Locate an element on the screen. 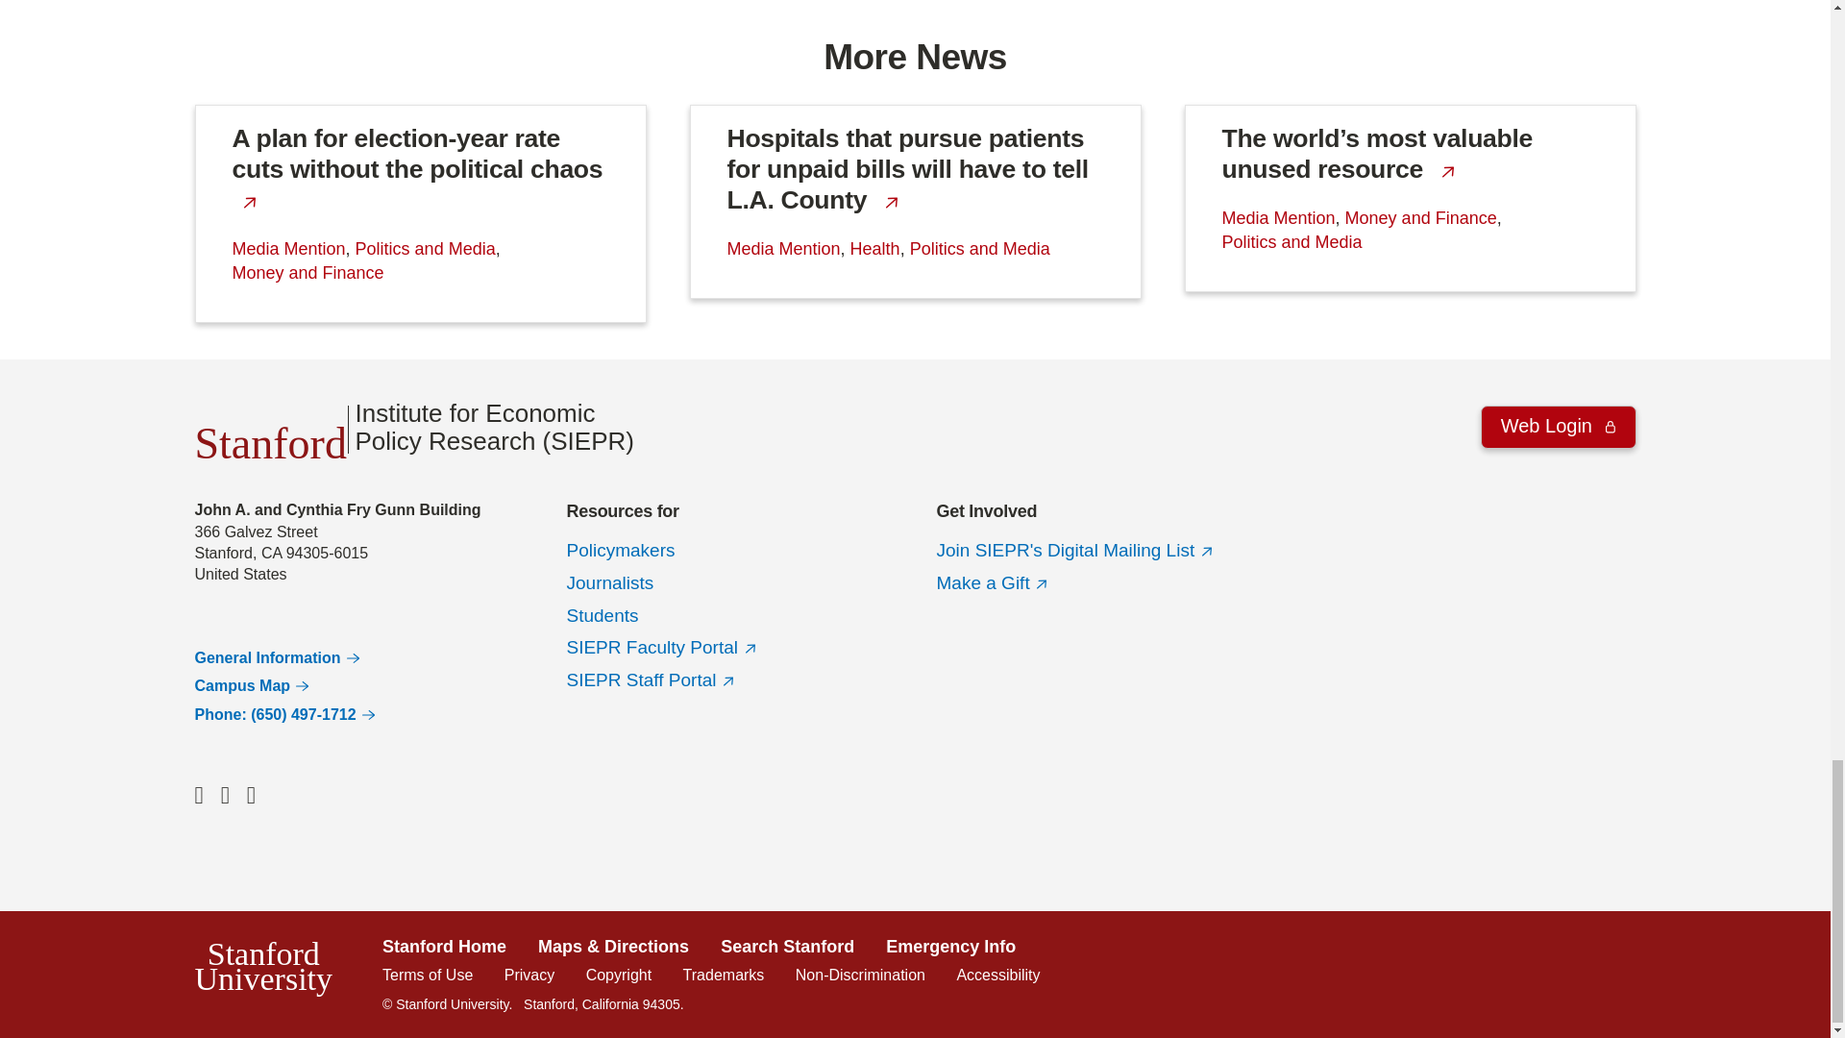 The image size is (1845, 1038). Non-discrimination policy is located at coordinates (860, 975).